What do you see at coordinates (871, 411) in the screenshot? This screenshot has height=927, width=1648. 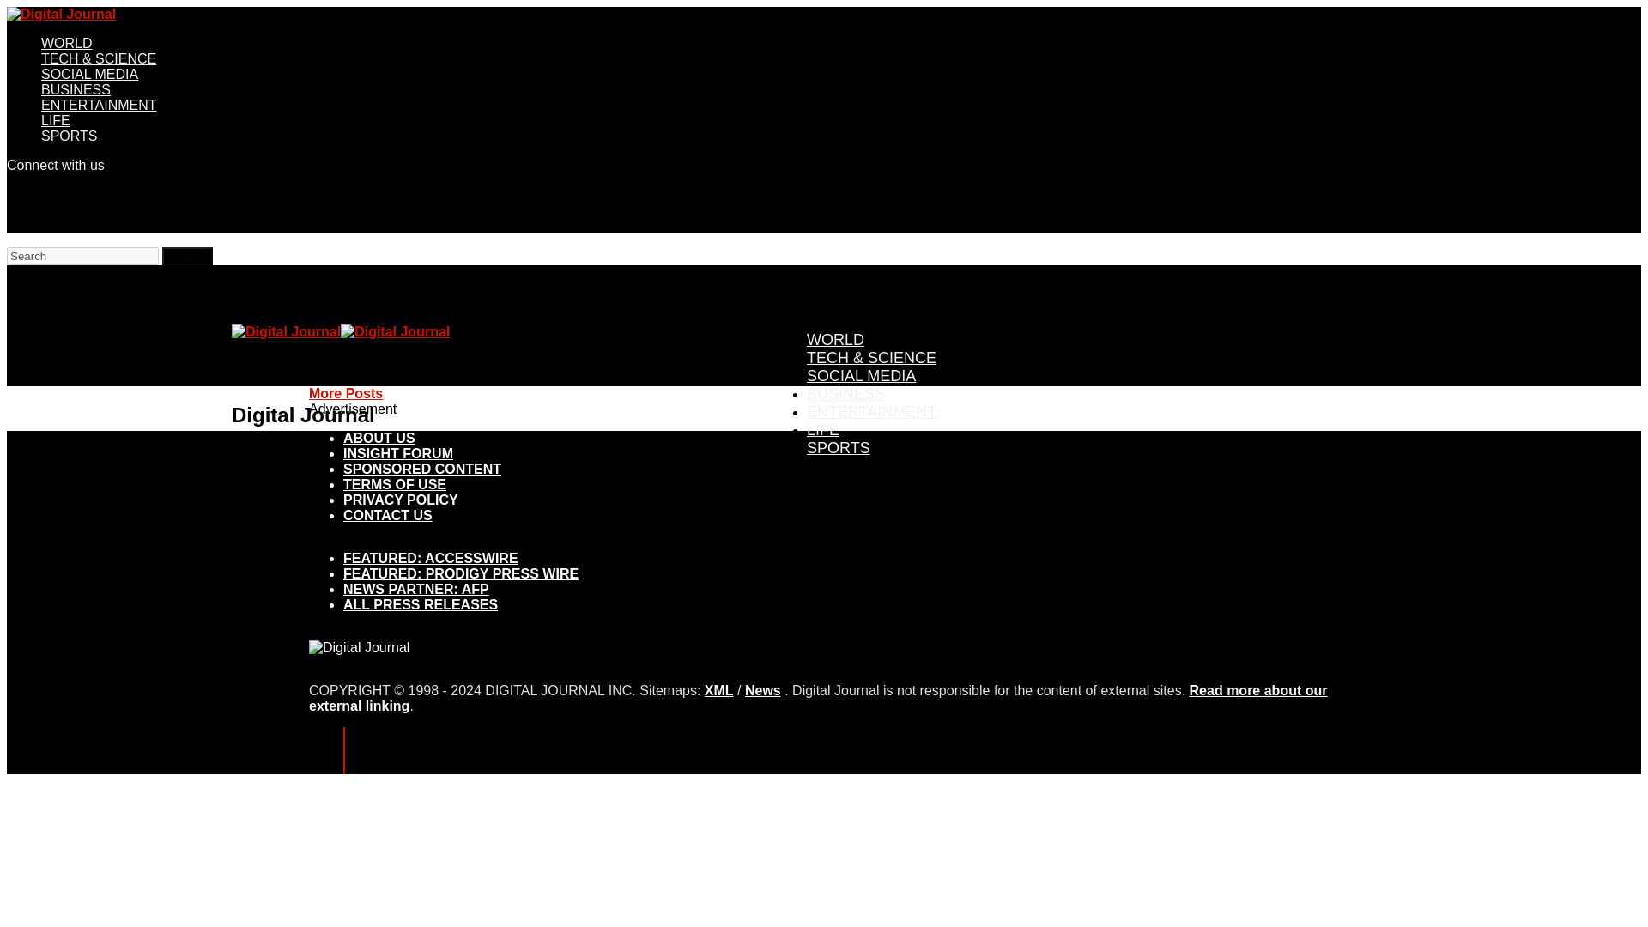 I see `ENTERTAINMENT` at bounding box center [871, 411].